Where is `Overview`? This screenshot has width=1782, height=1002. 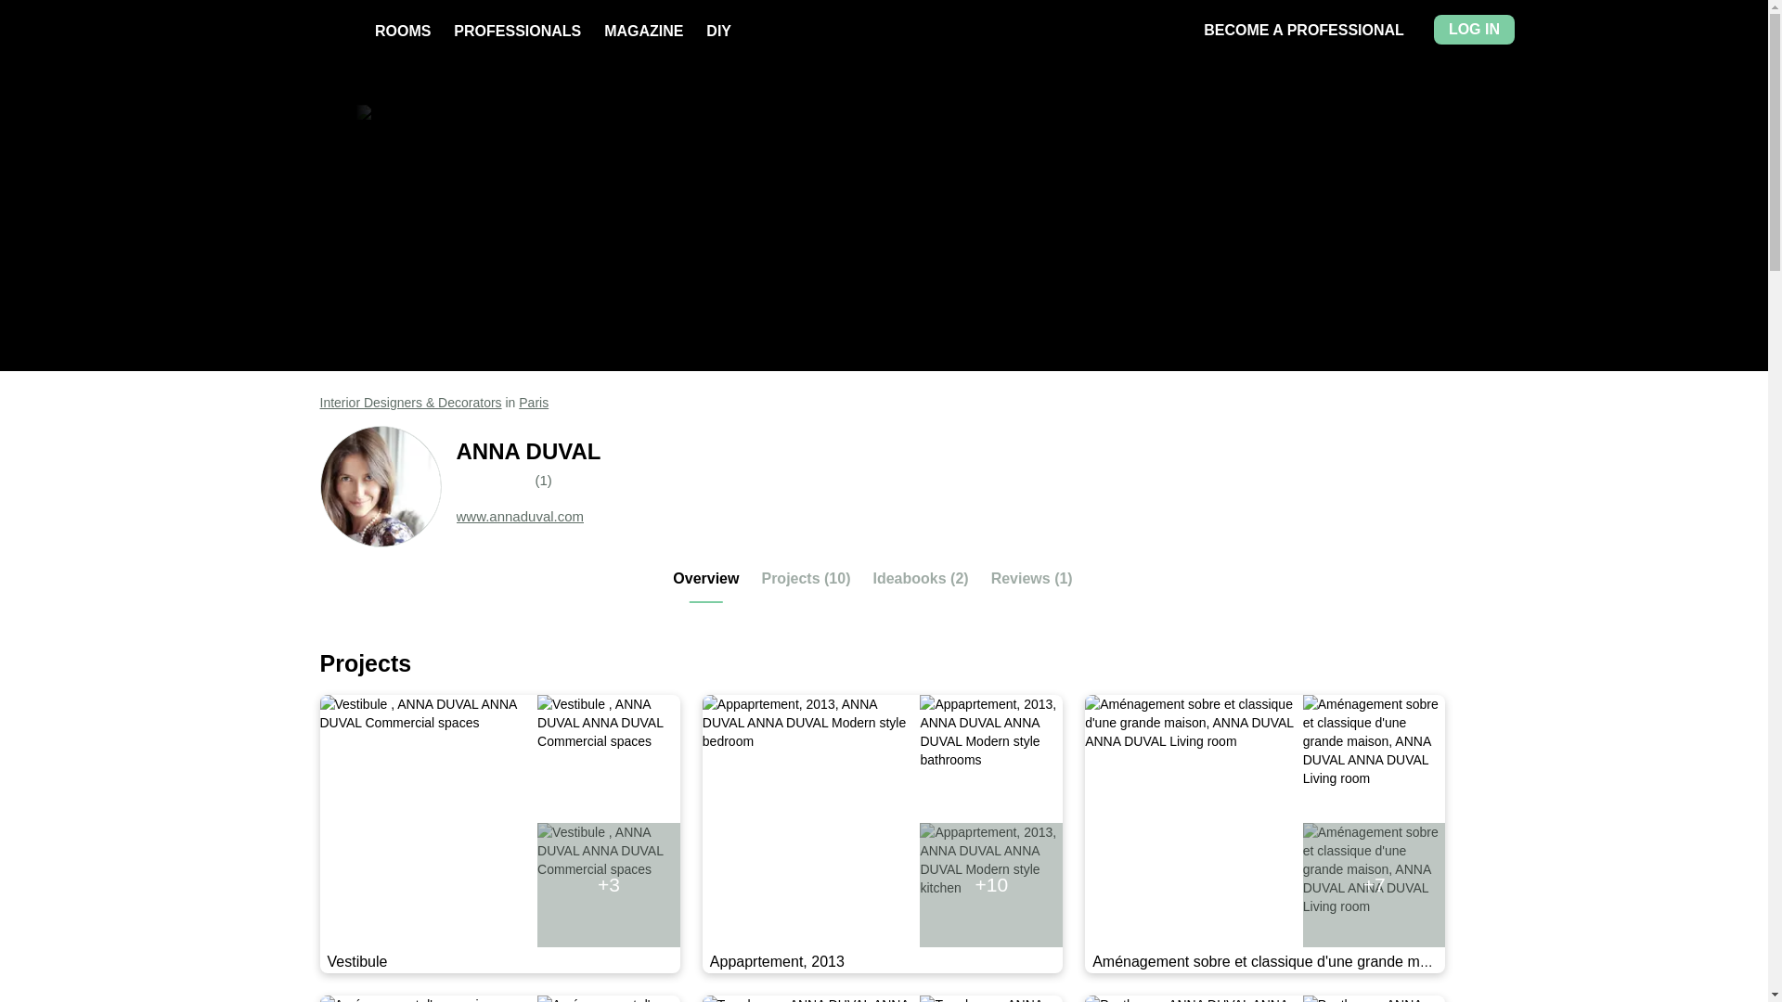 Overview is located at coordinates (705, 585).